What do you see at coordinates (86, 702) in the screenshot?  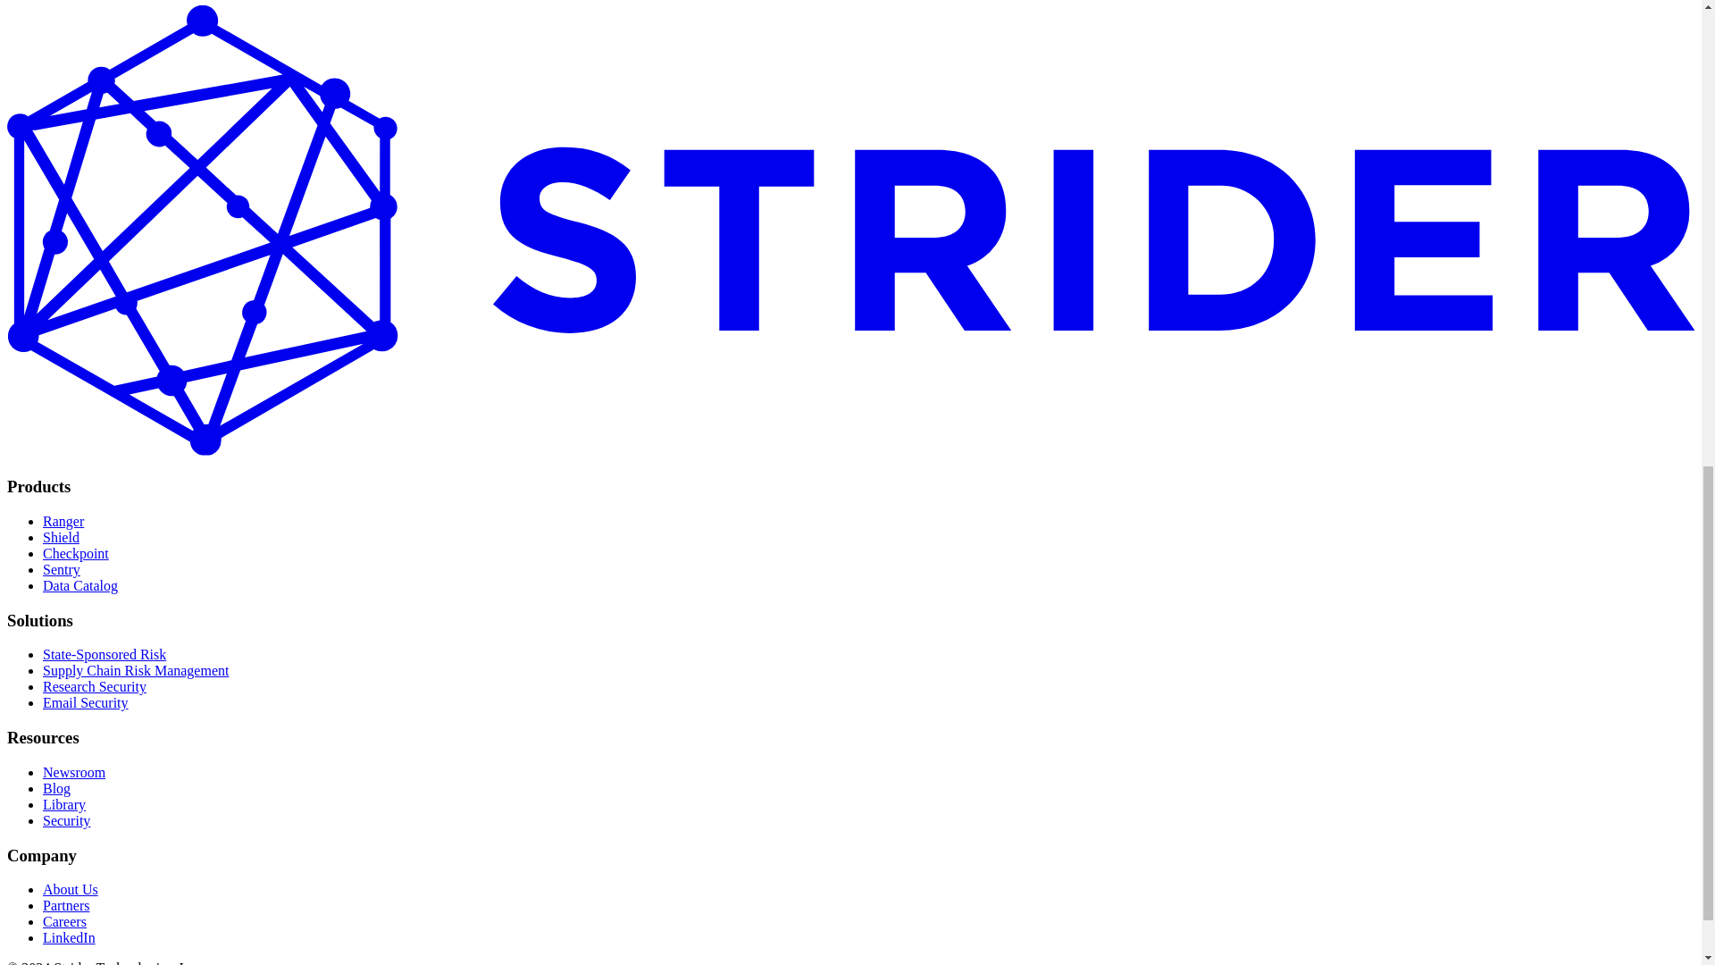 I see `Email Security` at bounding box center [86, 702].